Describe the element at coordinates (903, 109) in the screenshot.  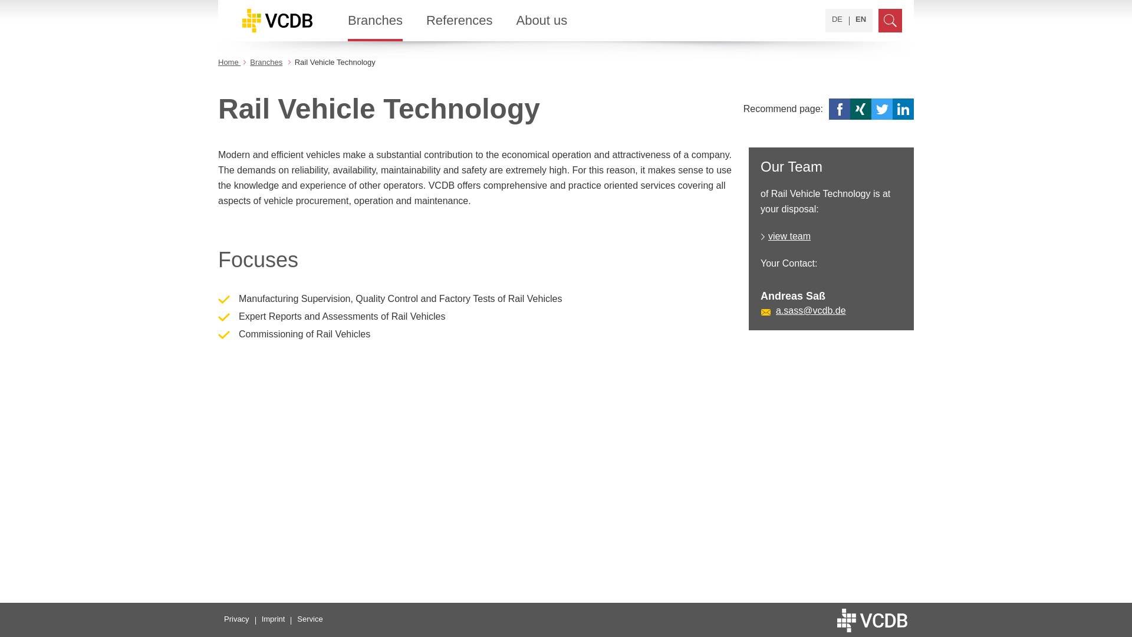
I see `Share on LinkedIn` at that location.